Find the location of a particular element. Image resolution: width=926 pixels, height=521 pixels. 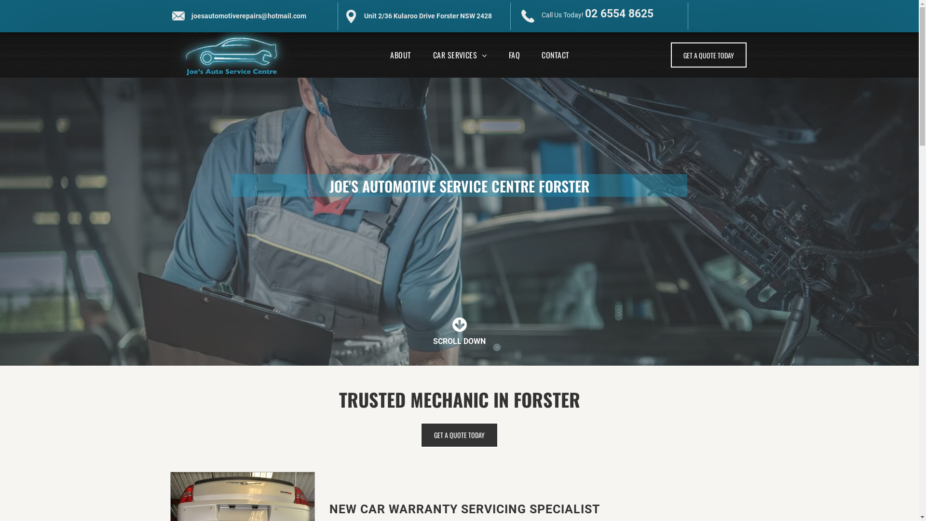

CONTACT is located at coordinates (556, 55).